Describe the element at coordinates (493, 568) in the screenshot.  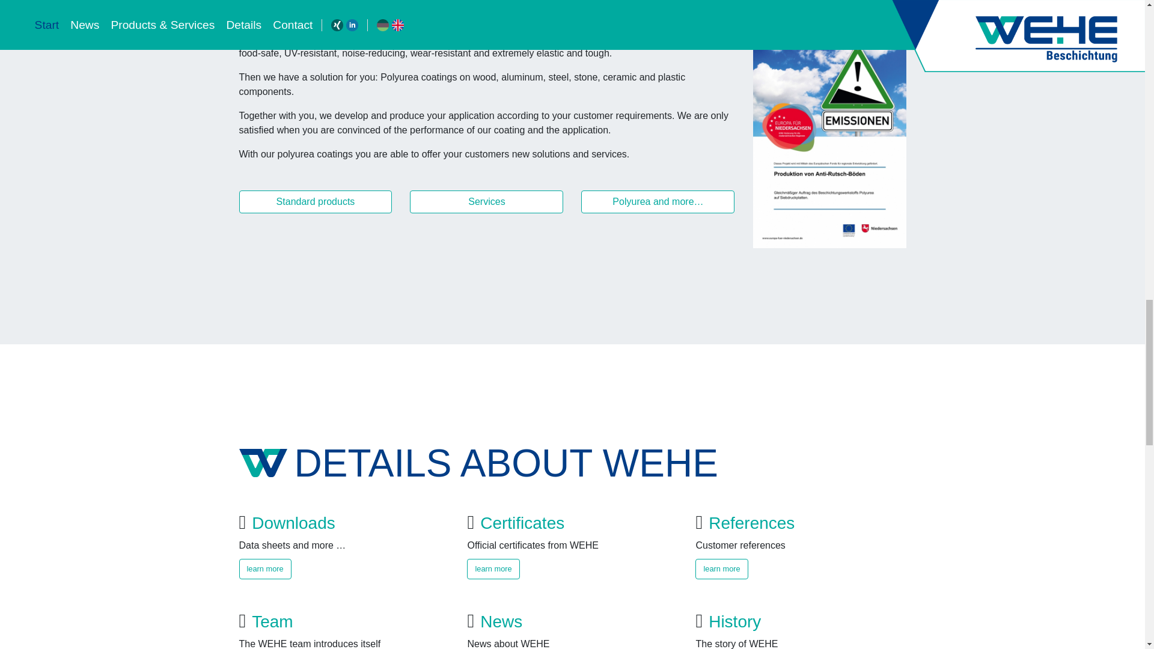
I see `learn more` at that location.